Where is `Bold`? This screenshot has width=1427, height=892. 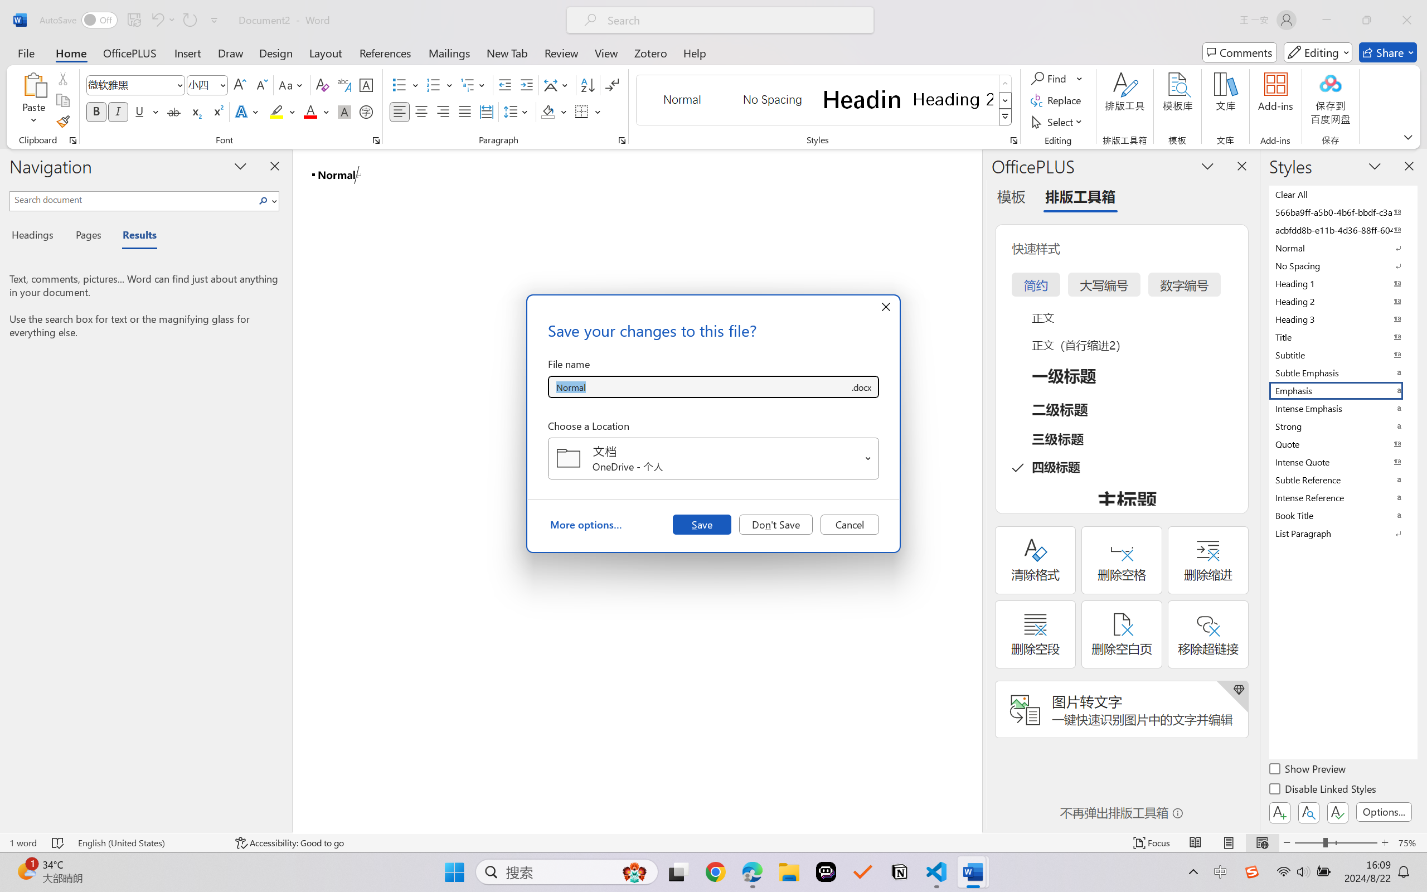 Bold is located at coordinates (97, 111).